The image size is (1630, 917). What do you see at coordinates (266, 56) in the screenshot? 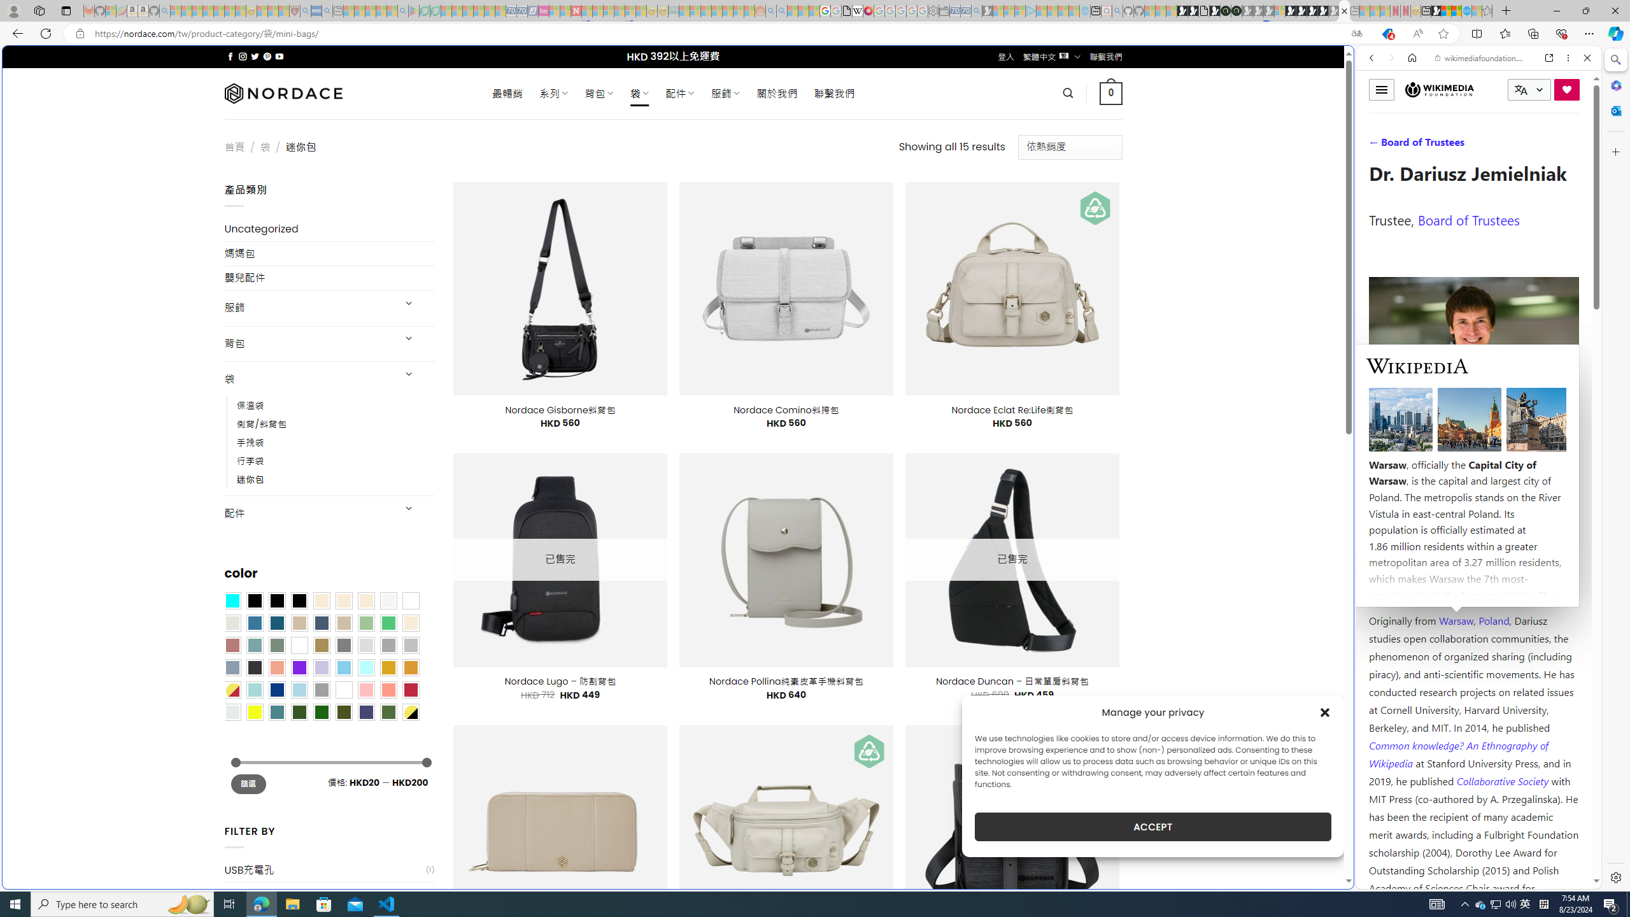
I see `Follow on Pinterest` at bounding box center [266, 56].